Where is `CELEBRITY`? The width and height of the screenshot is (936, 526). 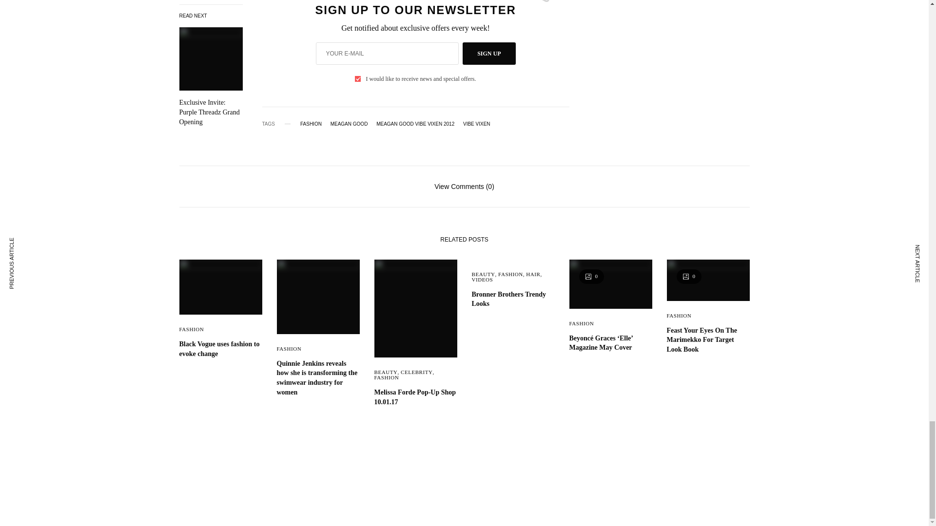
CELEBRITY is located at coordinates (416, 372).